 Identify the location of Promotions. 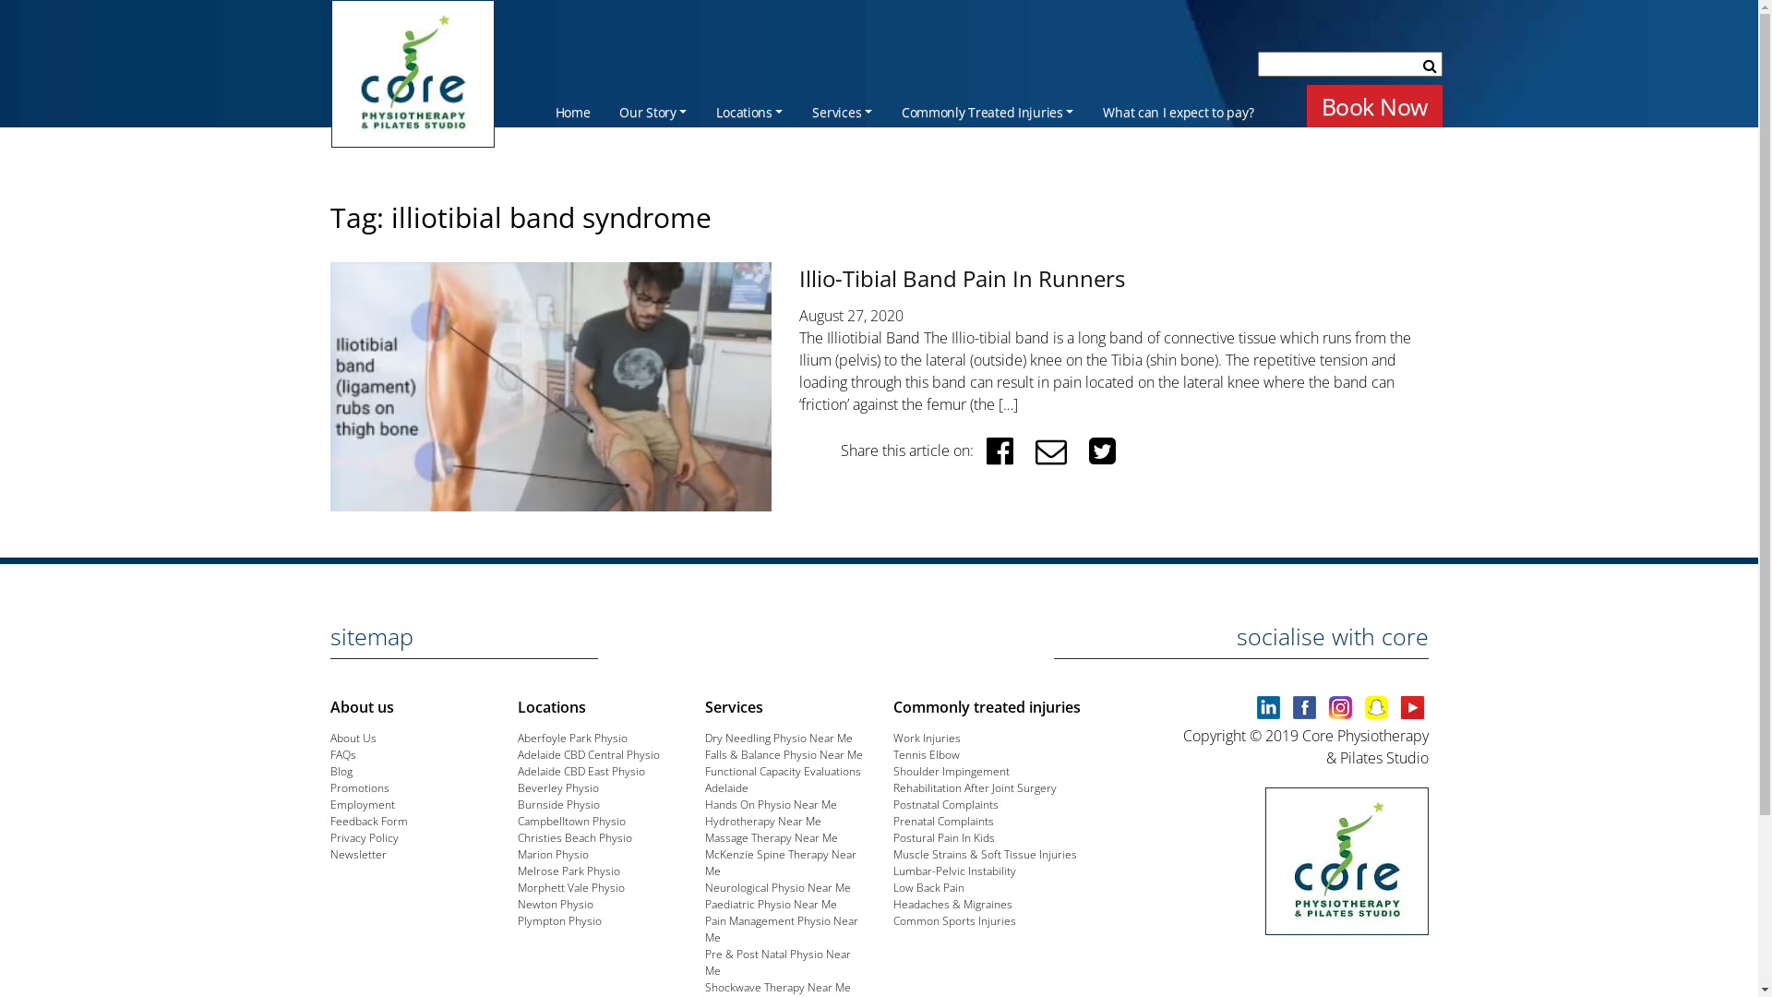
(360, 788).